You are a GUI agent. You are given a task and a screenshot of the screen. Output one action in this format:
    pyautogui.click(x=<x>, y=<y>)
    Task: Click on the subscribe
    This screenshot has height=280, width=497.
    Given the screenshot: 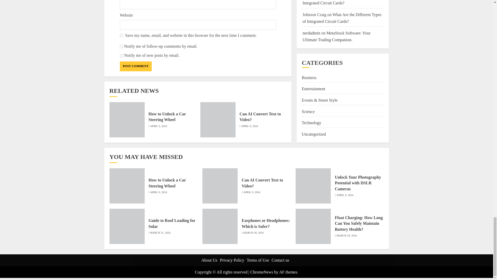 What is the action you would take?
    pyautogui.click(x=121, y=56)
    